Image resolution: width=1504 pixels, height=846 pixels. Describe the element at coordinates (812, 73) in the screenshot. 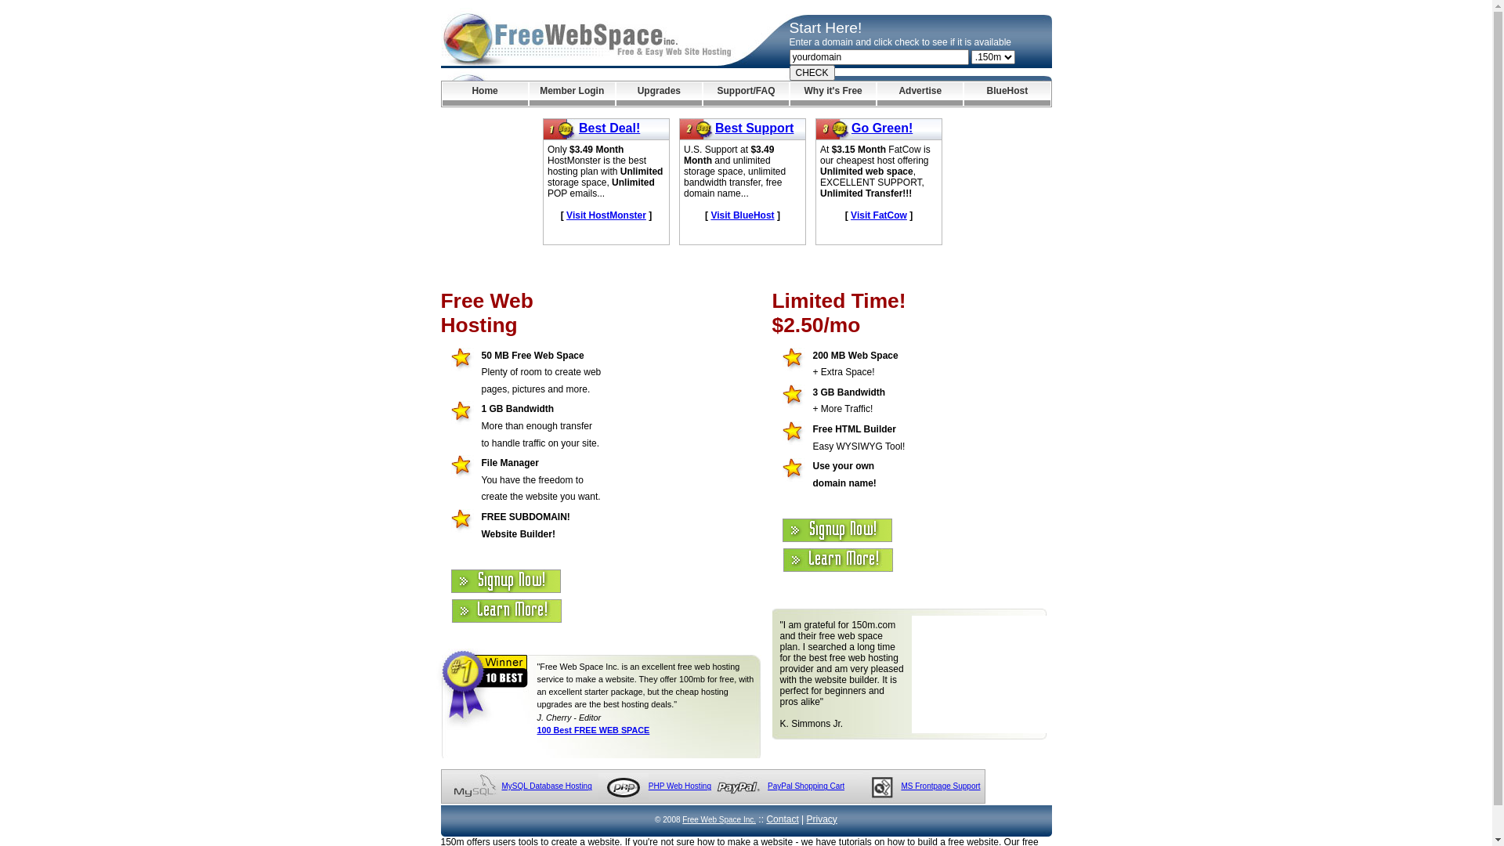

I see `CHECK` at that location.